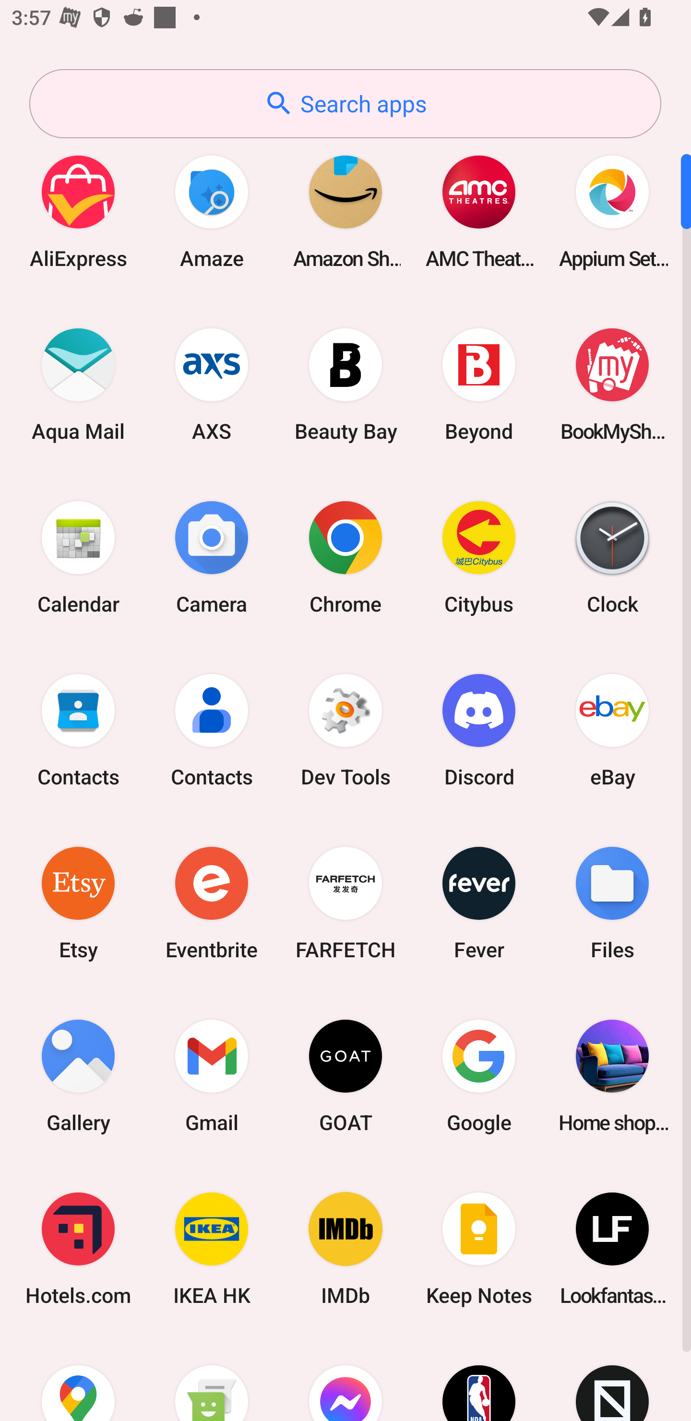  I want to click on Gmail, so click(212, 1075).